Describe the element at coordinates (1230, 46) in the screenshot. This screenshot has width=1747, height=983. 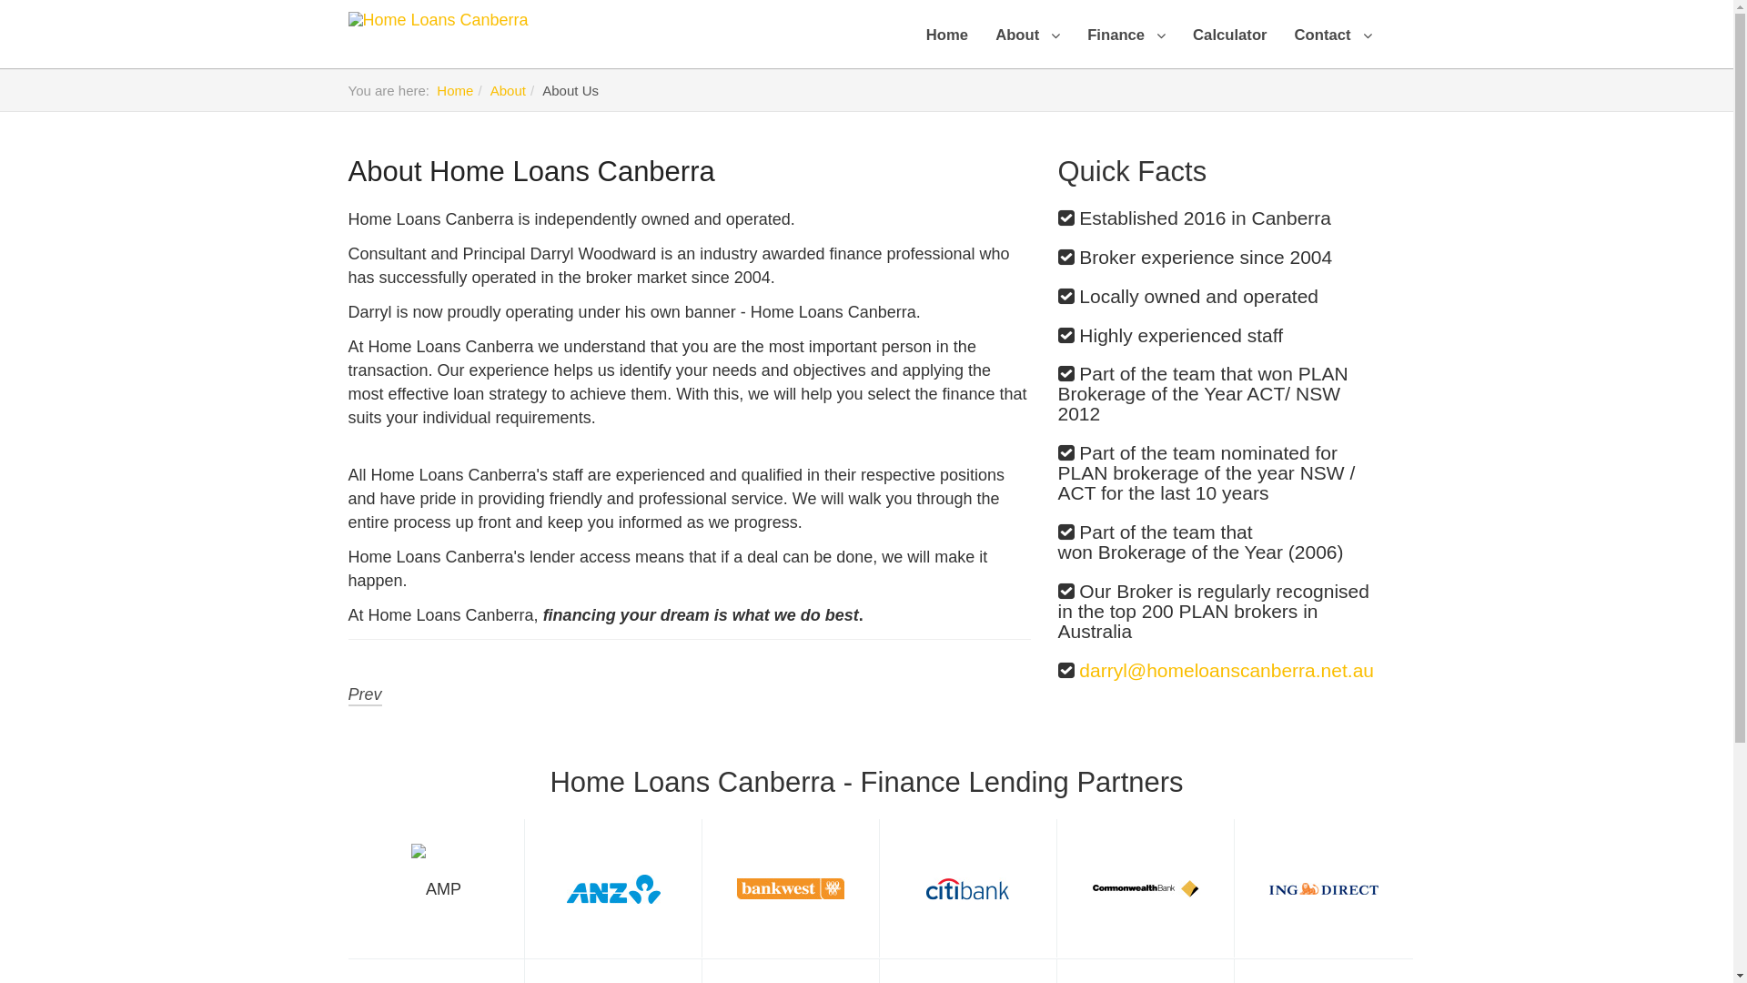
I see `Calculator` at that location.